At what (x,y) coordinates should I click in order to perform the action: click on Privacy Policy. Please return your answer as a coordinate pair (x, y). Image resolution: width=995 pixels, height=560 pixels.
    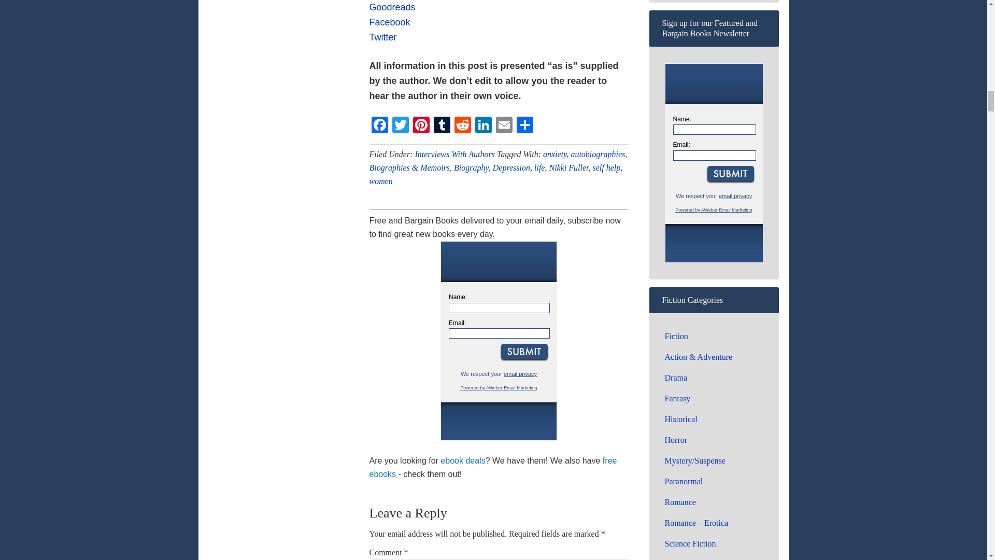
    Looking at the image, I should click on (735, 196).